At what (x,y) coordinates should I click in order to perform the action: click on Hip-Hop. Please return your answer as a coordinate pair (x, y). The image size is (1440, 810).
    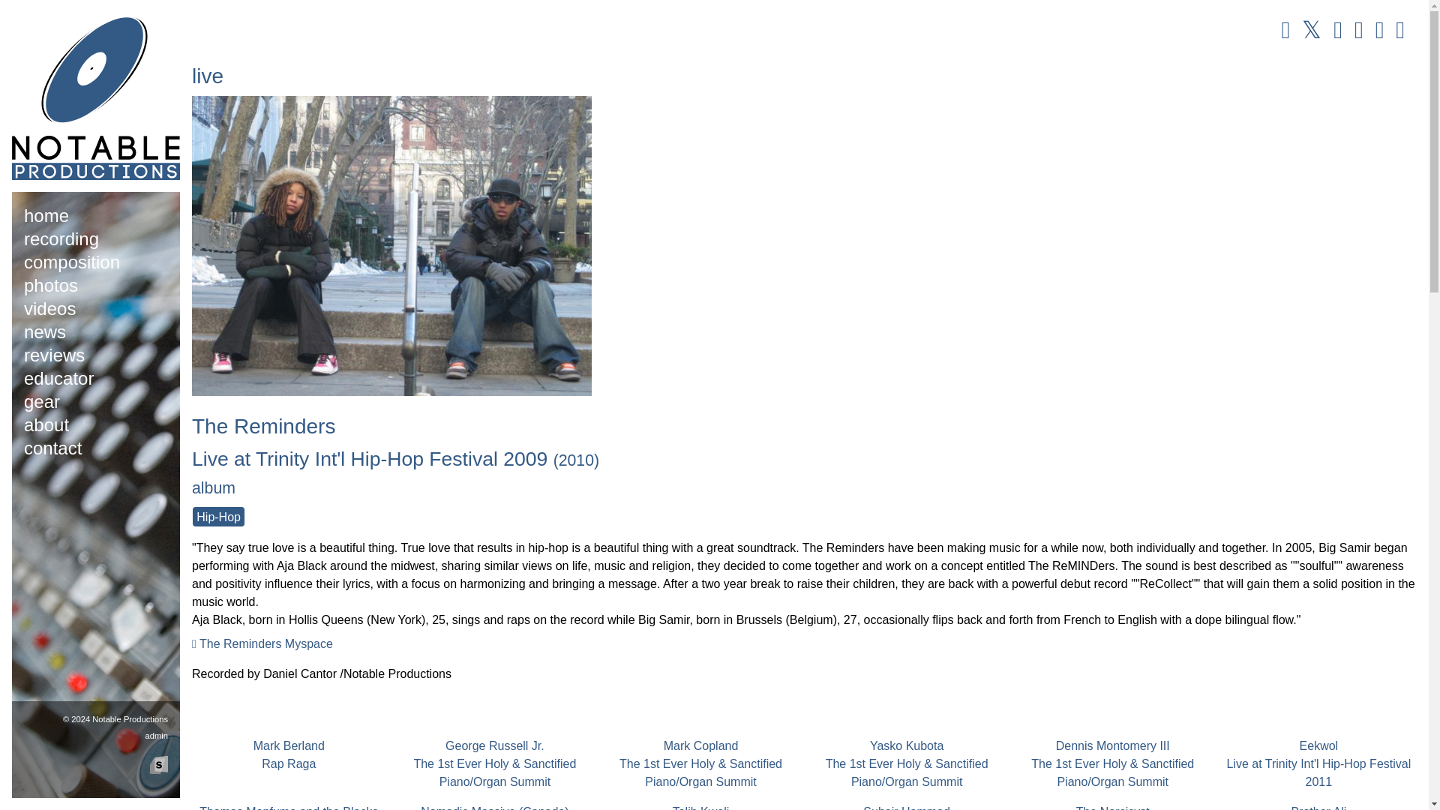
    Looking at the image, I should click on (262, 643).